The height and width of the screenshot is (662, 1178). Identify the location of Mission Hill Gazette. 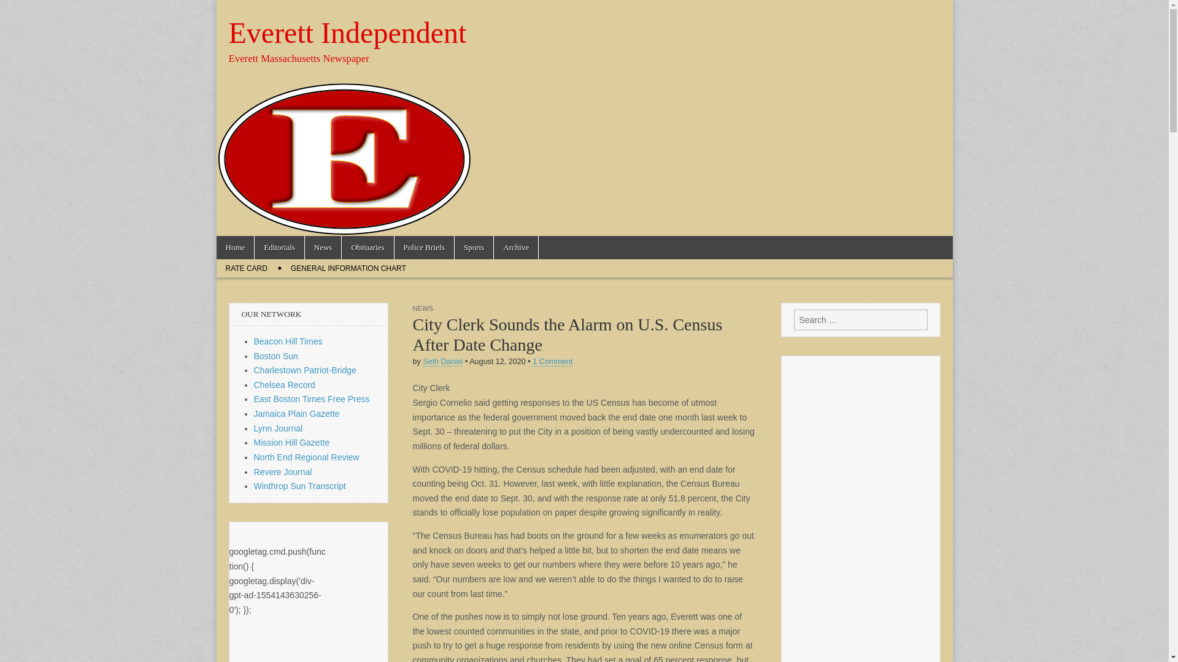
(292, 443).